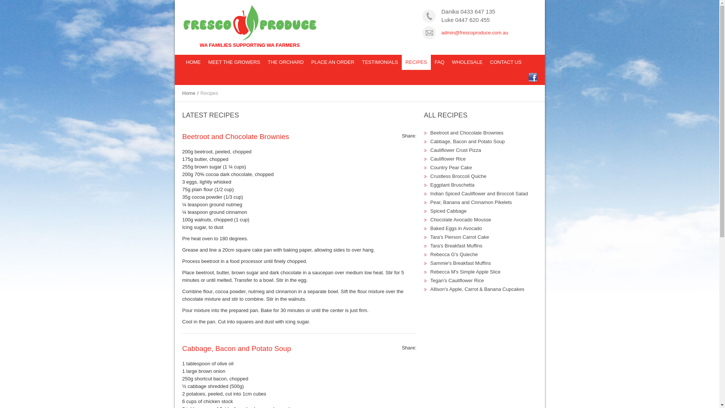  What do you see at coordinates (467, 62) in the screenshot?
I see `WHOLESALE` at bounding box center [467, 62].